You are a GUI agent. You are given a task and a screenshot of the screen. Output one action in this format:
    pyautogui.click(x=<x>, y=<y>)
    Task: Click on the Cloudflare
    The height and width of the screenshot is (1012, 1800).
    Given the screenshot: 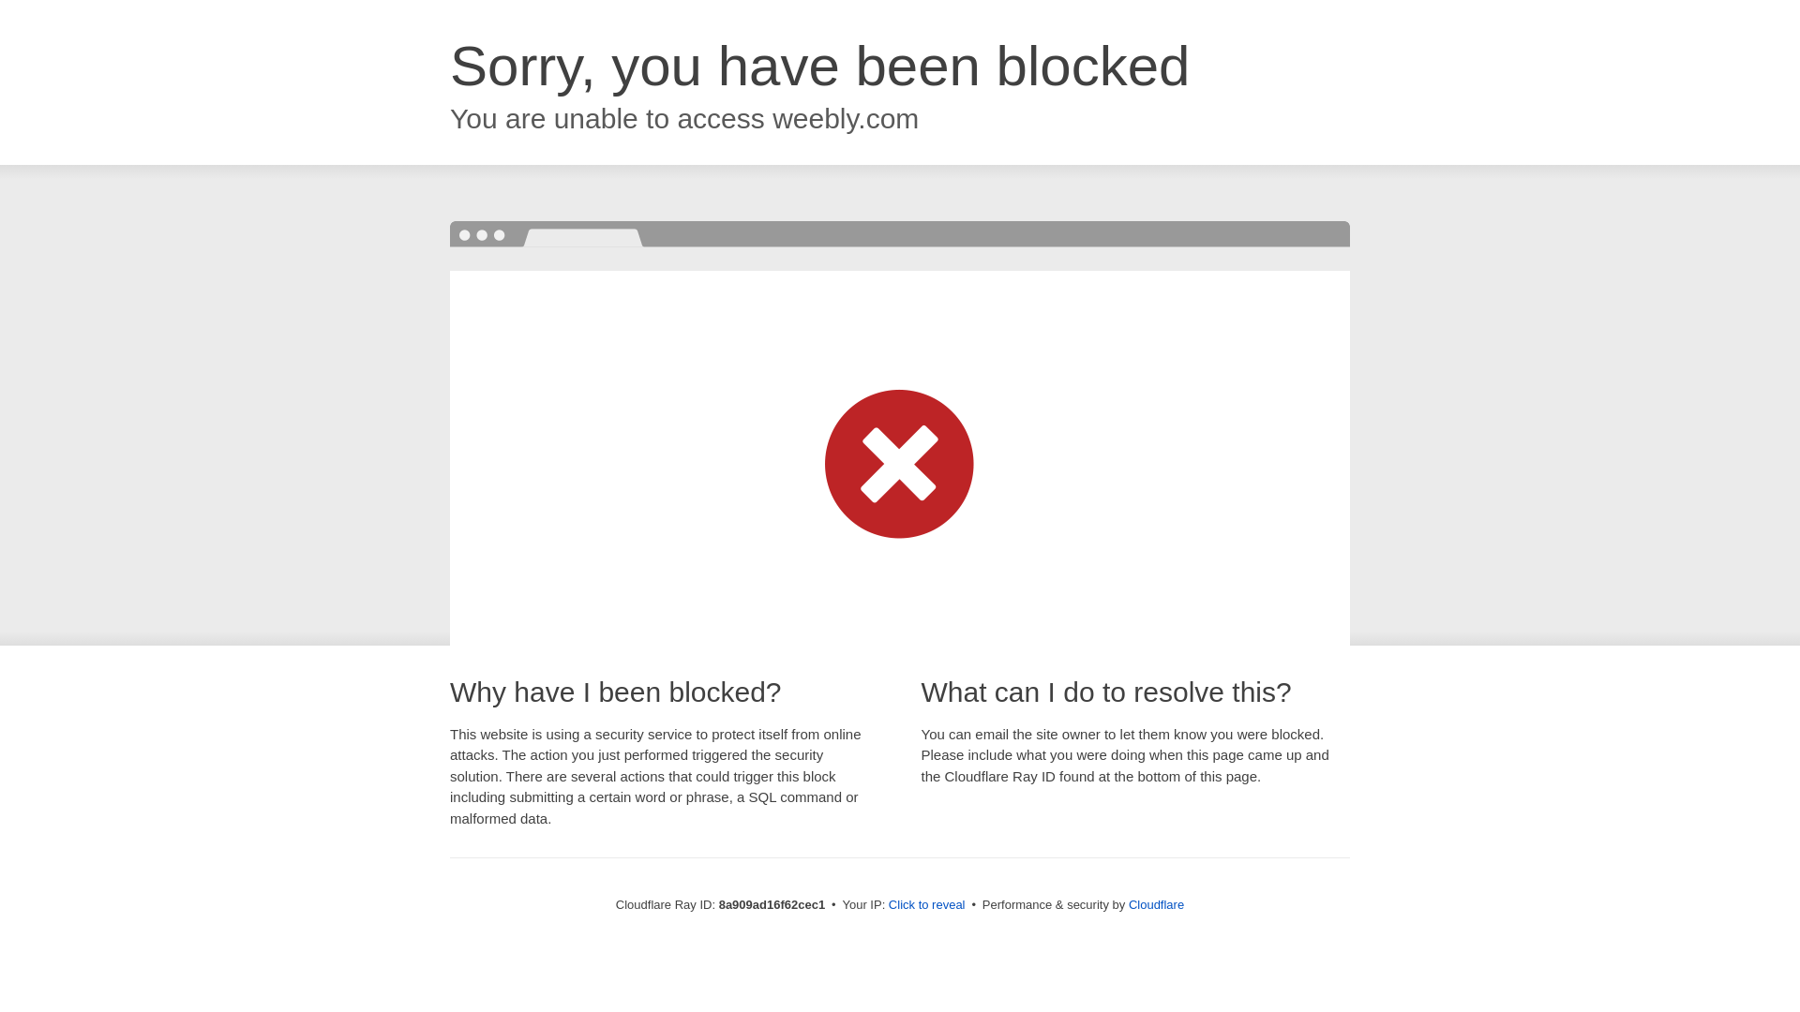 What is the action you would take?
    pyautogui.click(x=1156, y=904)
    